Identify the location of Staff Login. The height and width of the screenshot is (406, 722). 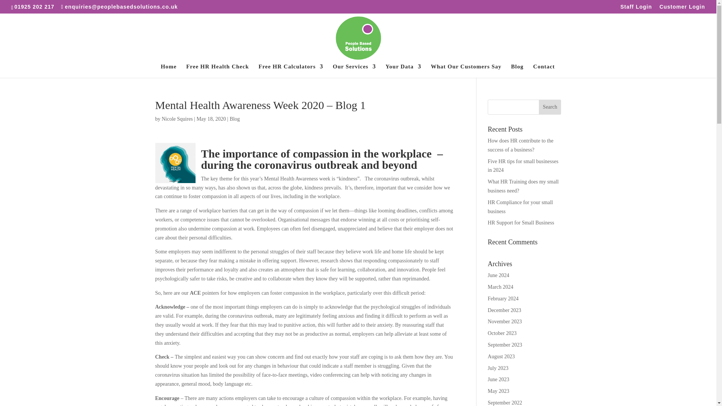
(636, 8).